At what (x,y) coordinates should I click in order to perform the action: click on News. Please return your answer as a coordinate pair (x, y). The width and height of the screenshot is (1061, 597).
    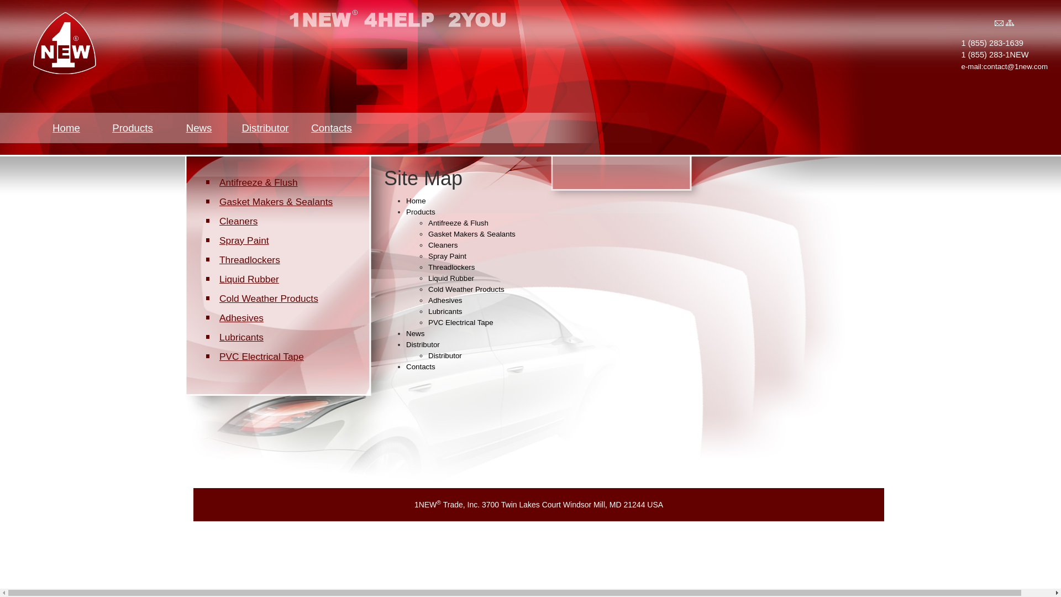
    Looking at the image, I should click on (416, 334).